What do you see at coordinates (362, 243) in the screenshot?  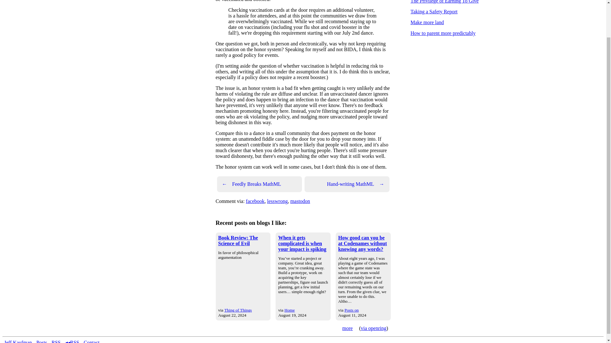 I see `How good can you be at Codenames without knowing any words?` at bounding box center [362, 243].